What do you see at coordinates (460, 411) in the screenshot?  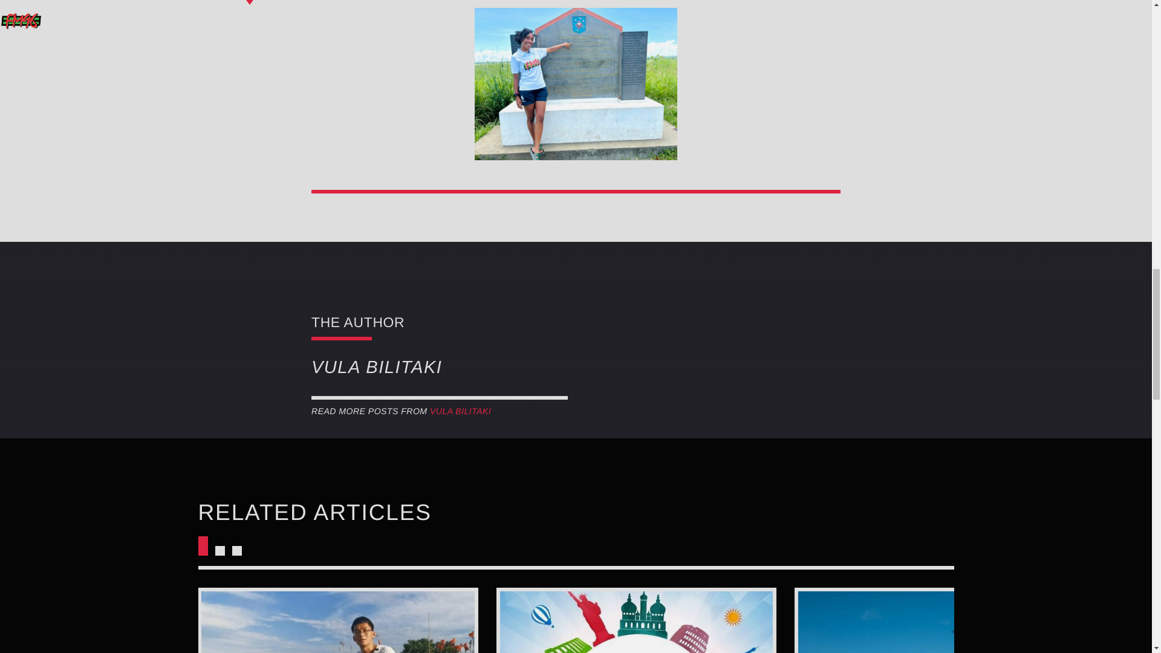 I see `Posts by Vula Bilitaki` at bounding box center [460, 411].